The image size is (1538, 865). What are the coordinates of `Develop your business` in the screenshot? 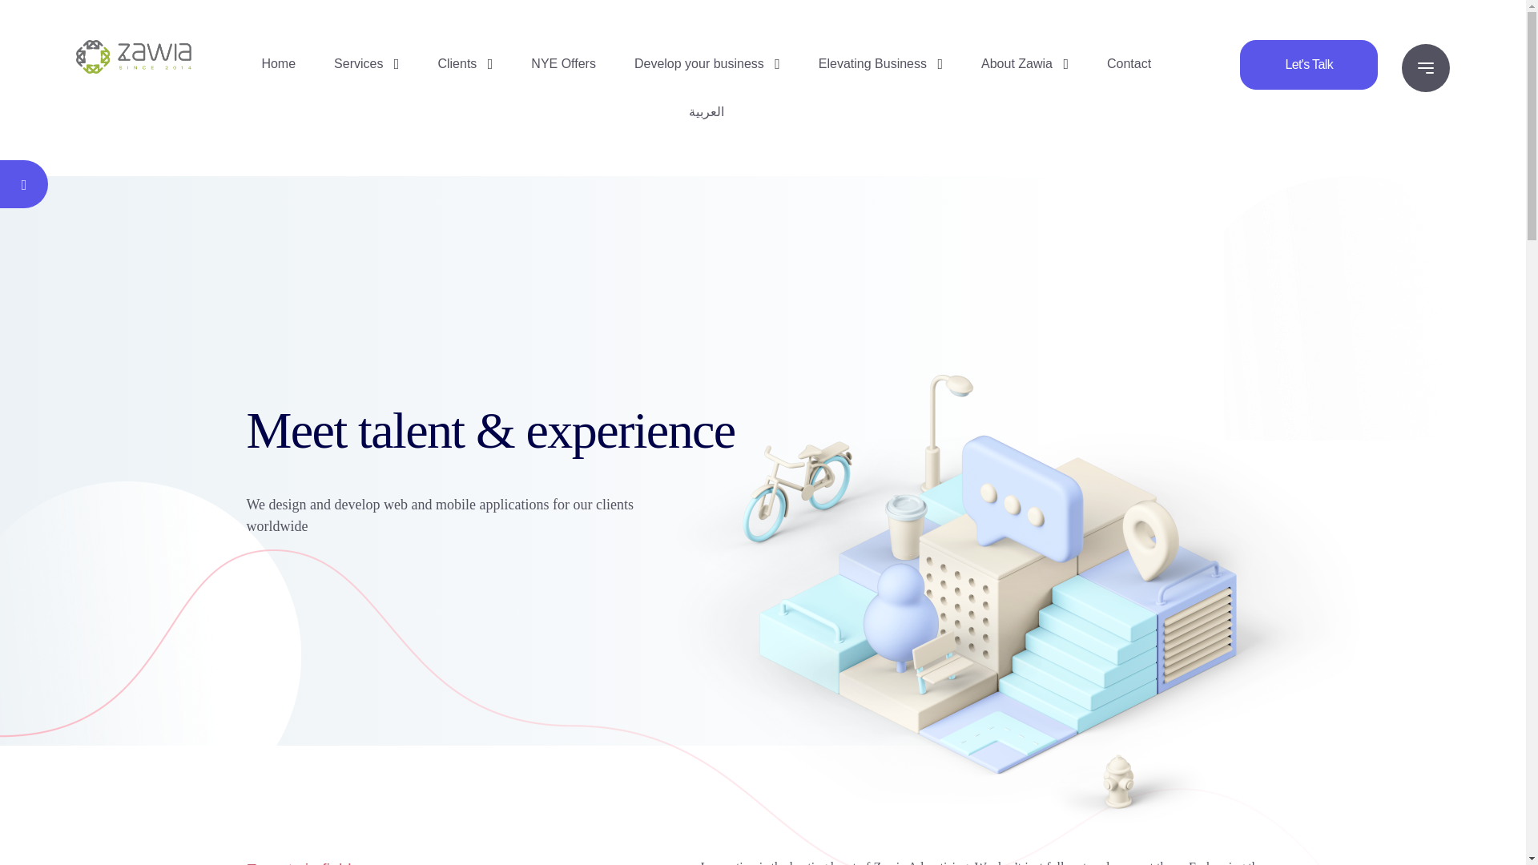 It's located at (699, 64).